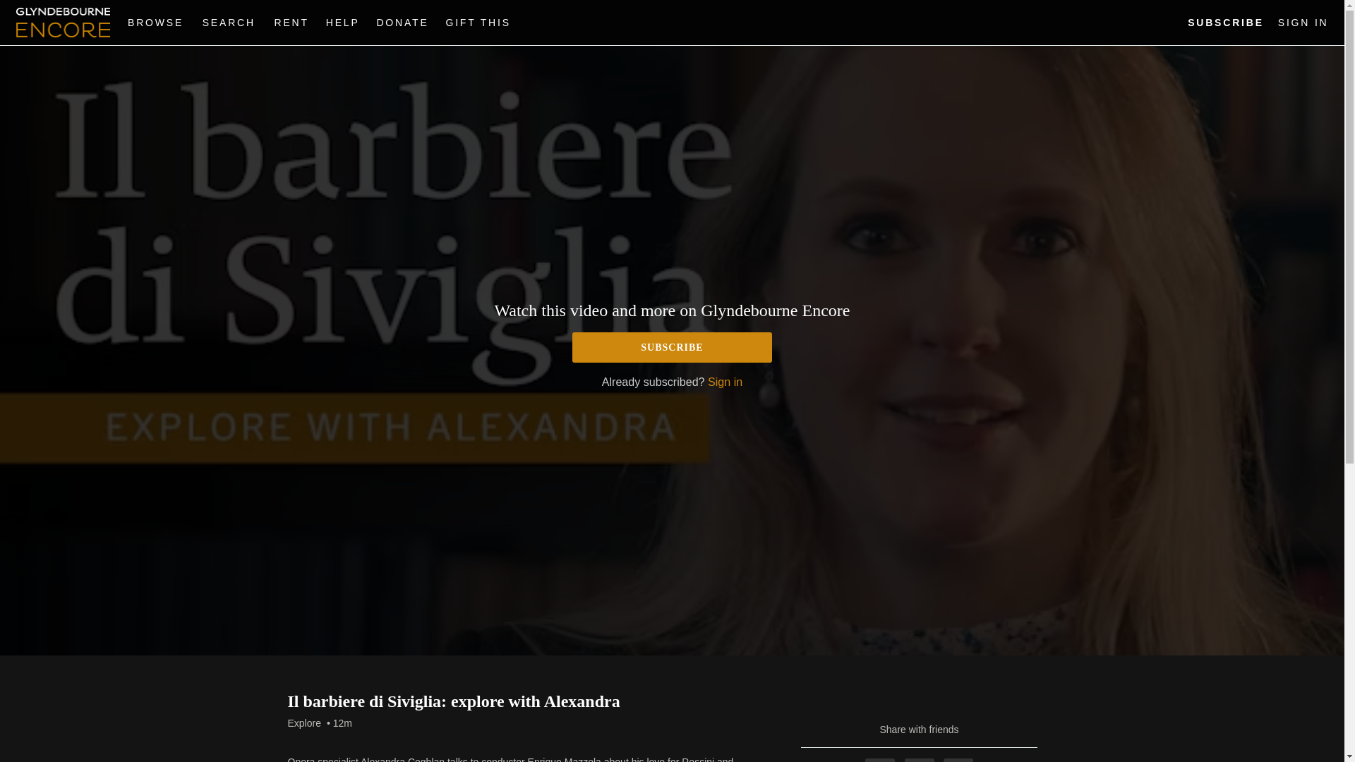  Describe the element at coordinates (1303, 23) in the screenshot. I see `SIGN IN` at that location.